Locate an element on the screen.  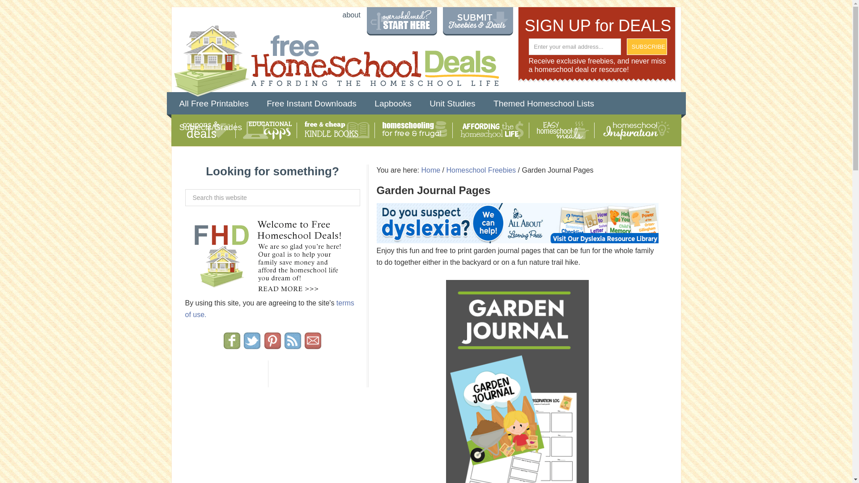
Get in Touch! is located at coordinates (313, 345).